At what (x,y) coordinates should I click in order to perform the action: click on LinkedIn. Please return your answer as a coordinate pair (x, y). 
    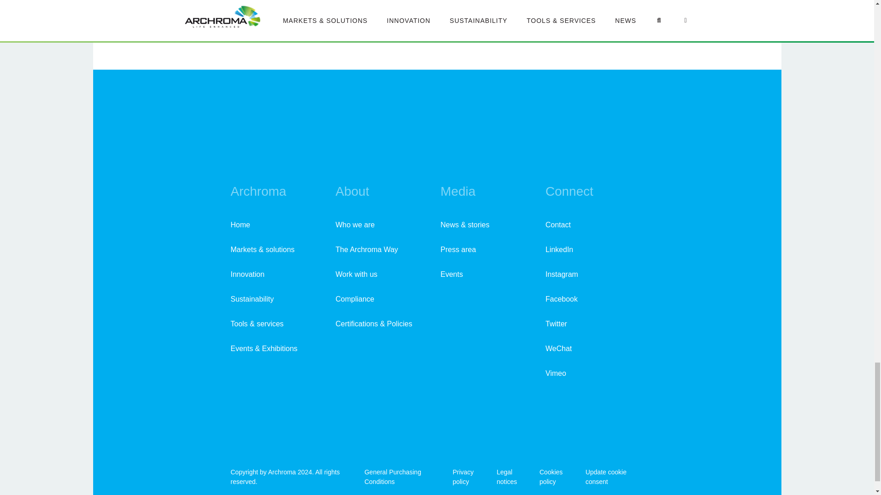
    Looking at the image, I should click on (559, 249).